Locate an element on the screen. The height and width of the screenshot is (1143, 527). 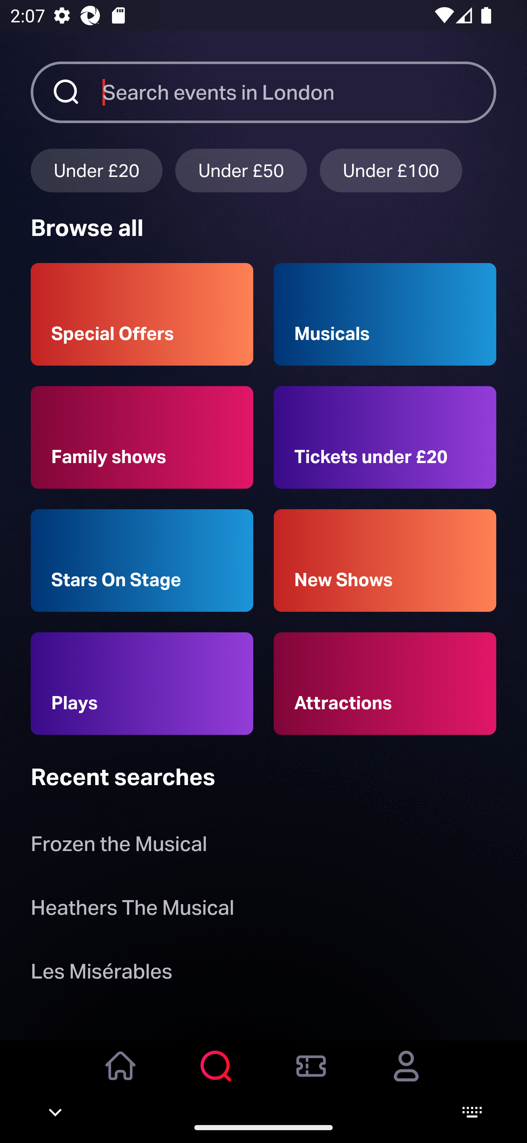
Frozen the Musical is located at coordinates (119, 847).